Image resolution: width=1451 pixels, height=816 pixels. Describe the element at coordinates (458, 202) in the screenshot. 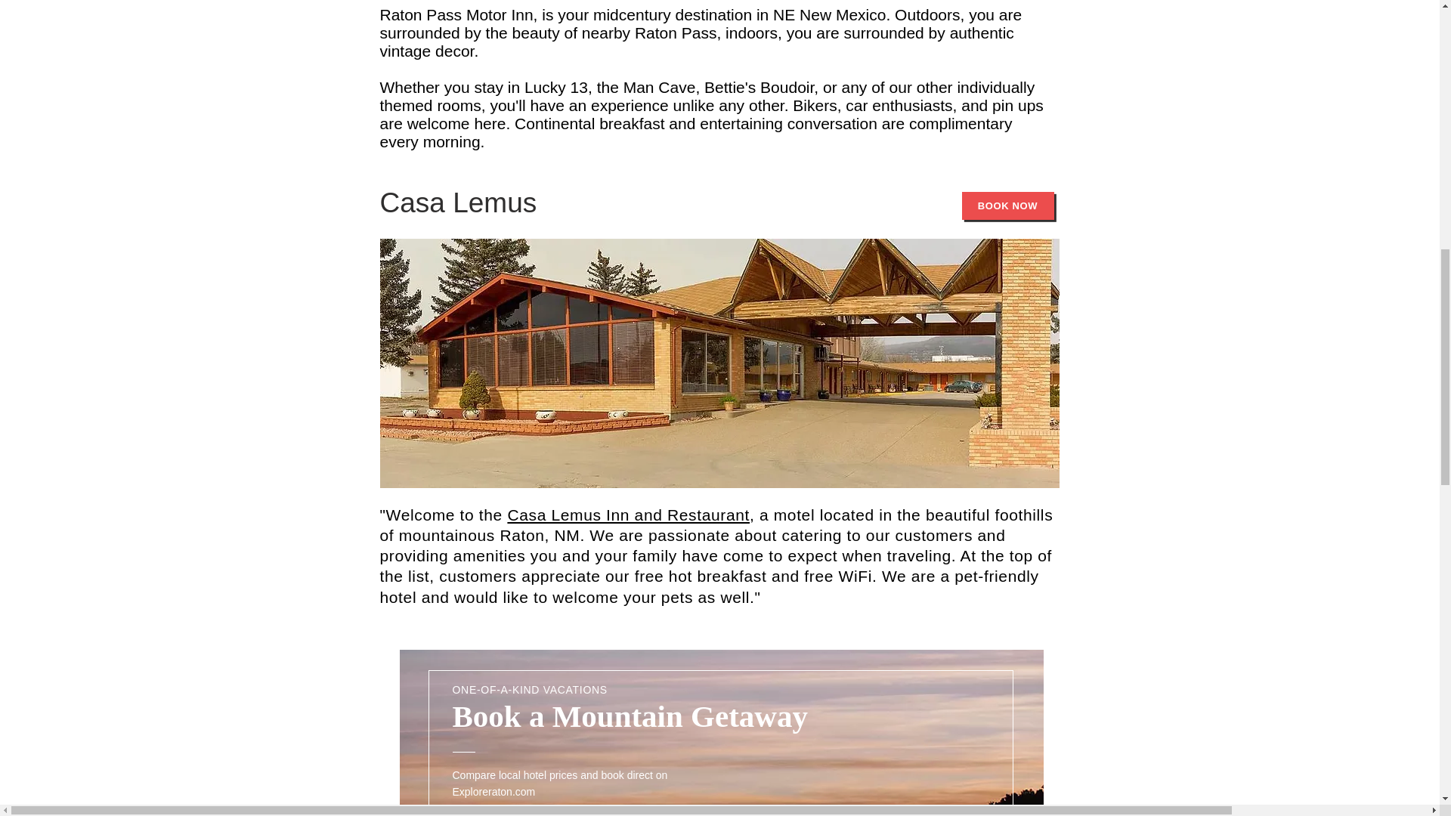

I see `Casa Lemus` at that location.